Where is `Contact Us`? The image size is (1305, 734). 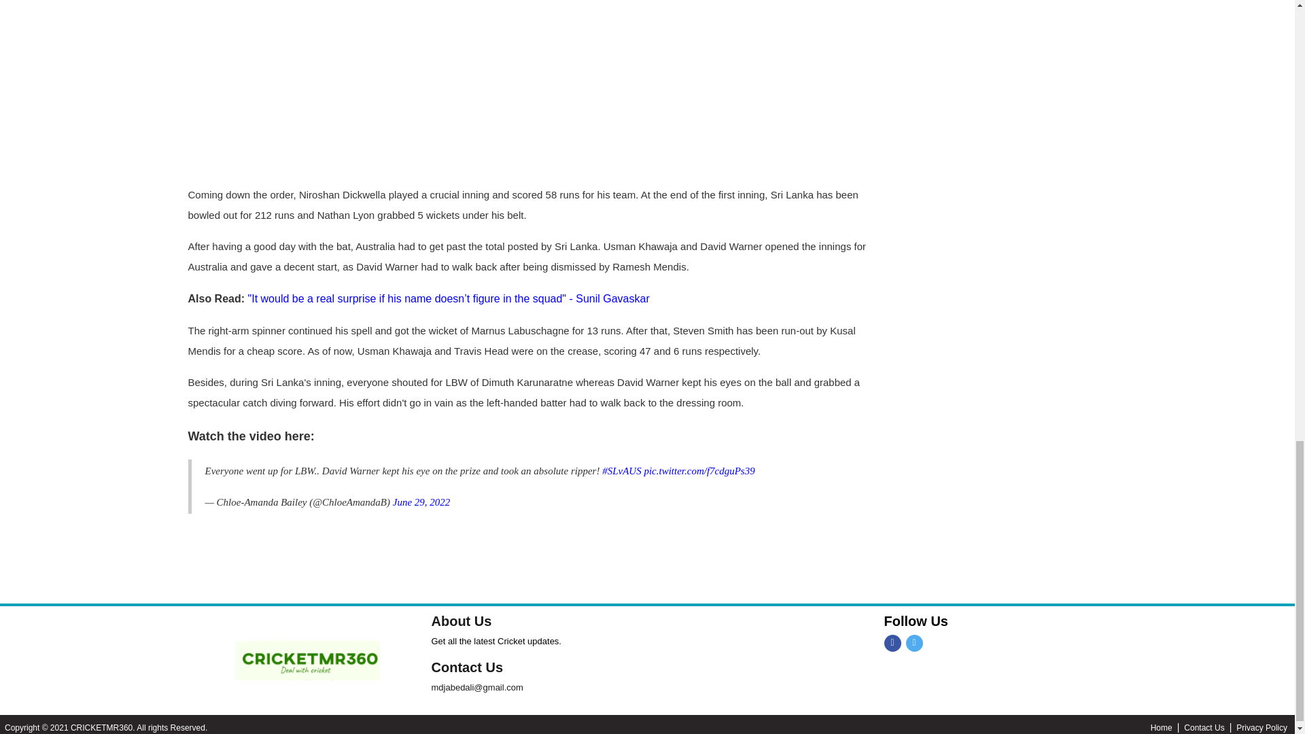
Contact Us is located at coordinates (466, 667).